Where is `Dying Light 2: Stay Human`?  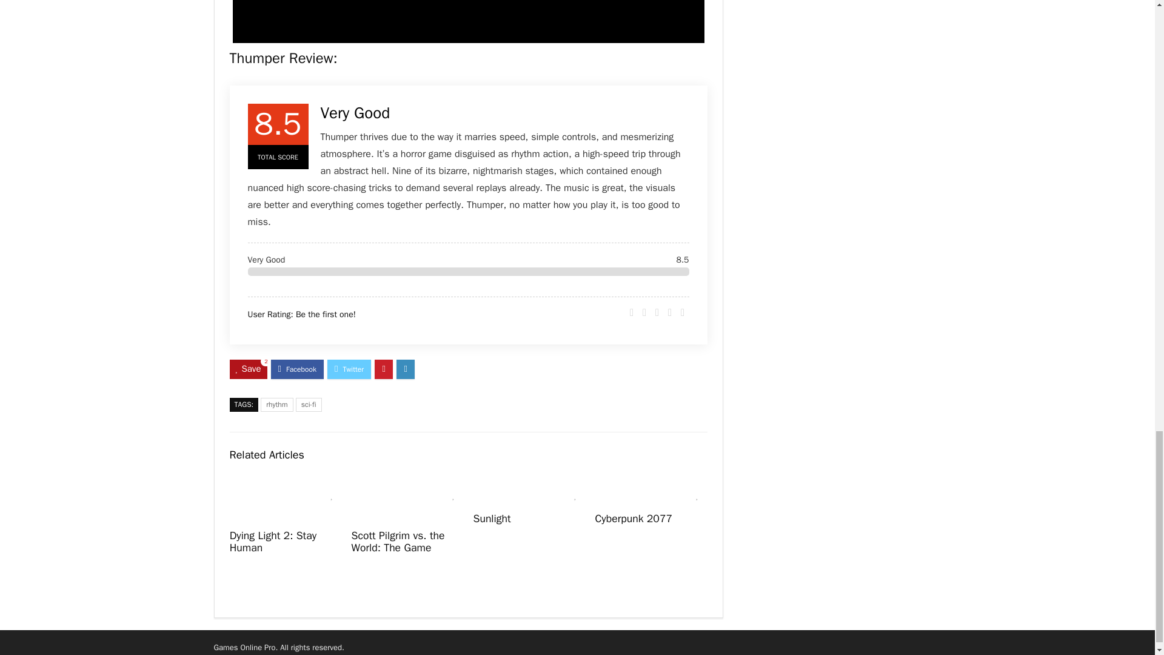 Dying Light 2: Stay Human is located at coordinates (273, 541).